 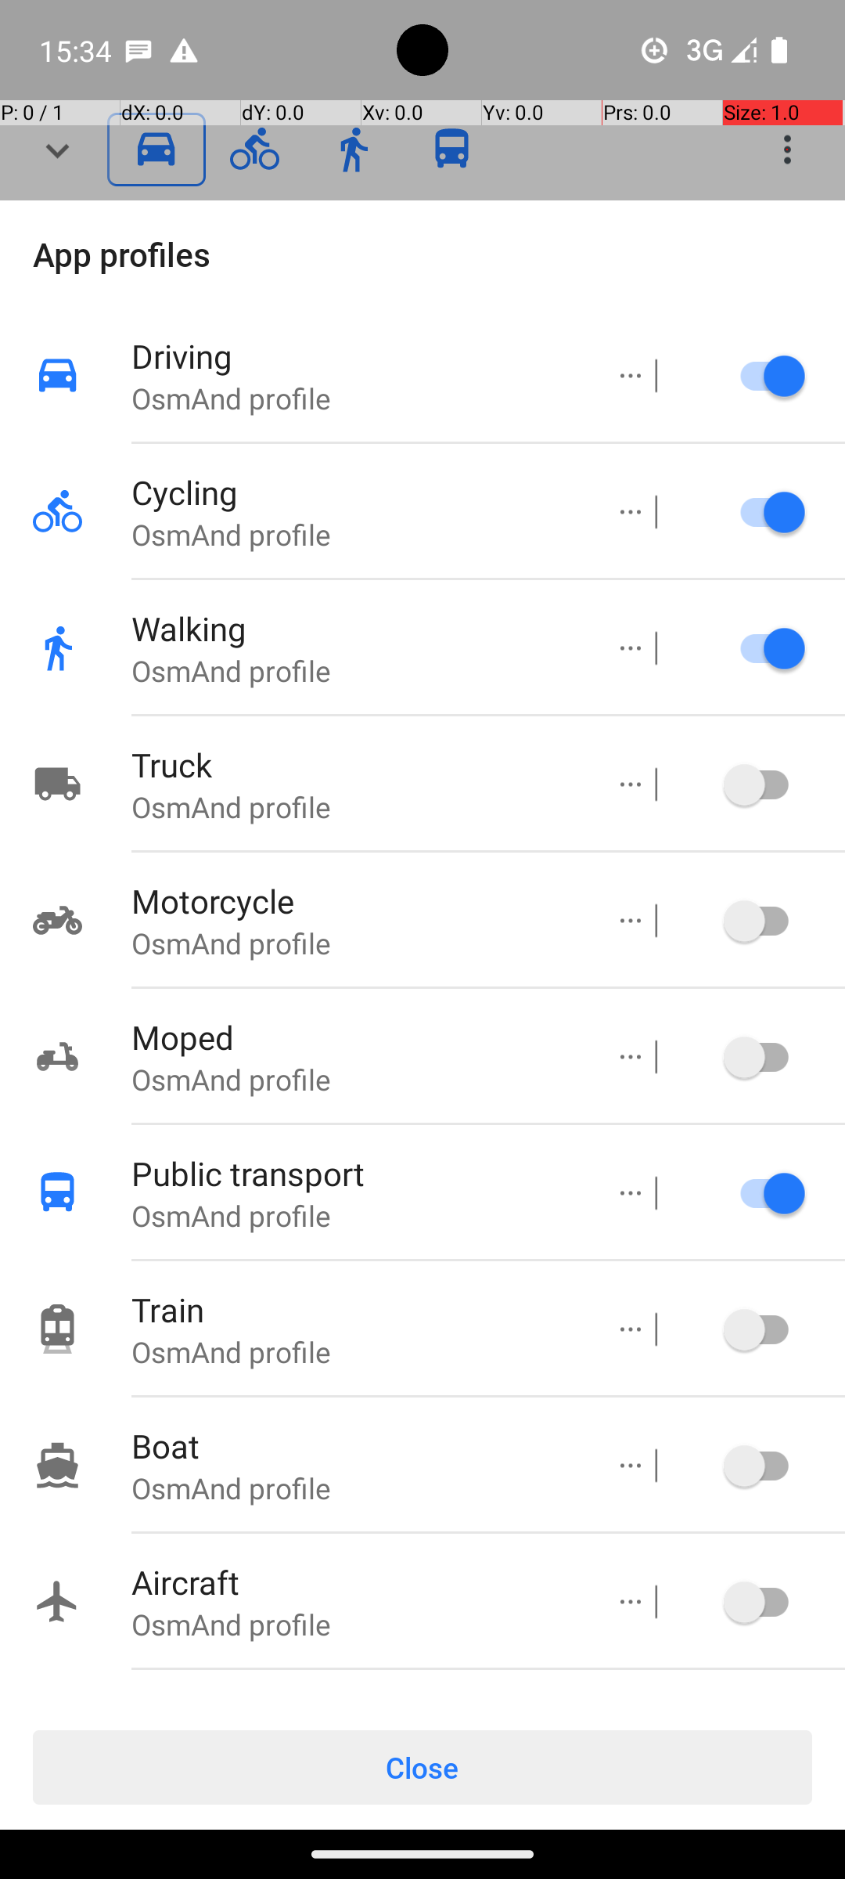 I want to click on Boat, so click(x=354, y=1445).